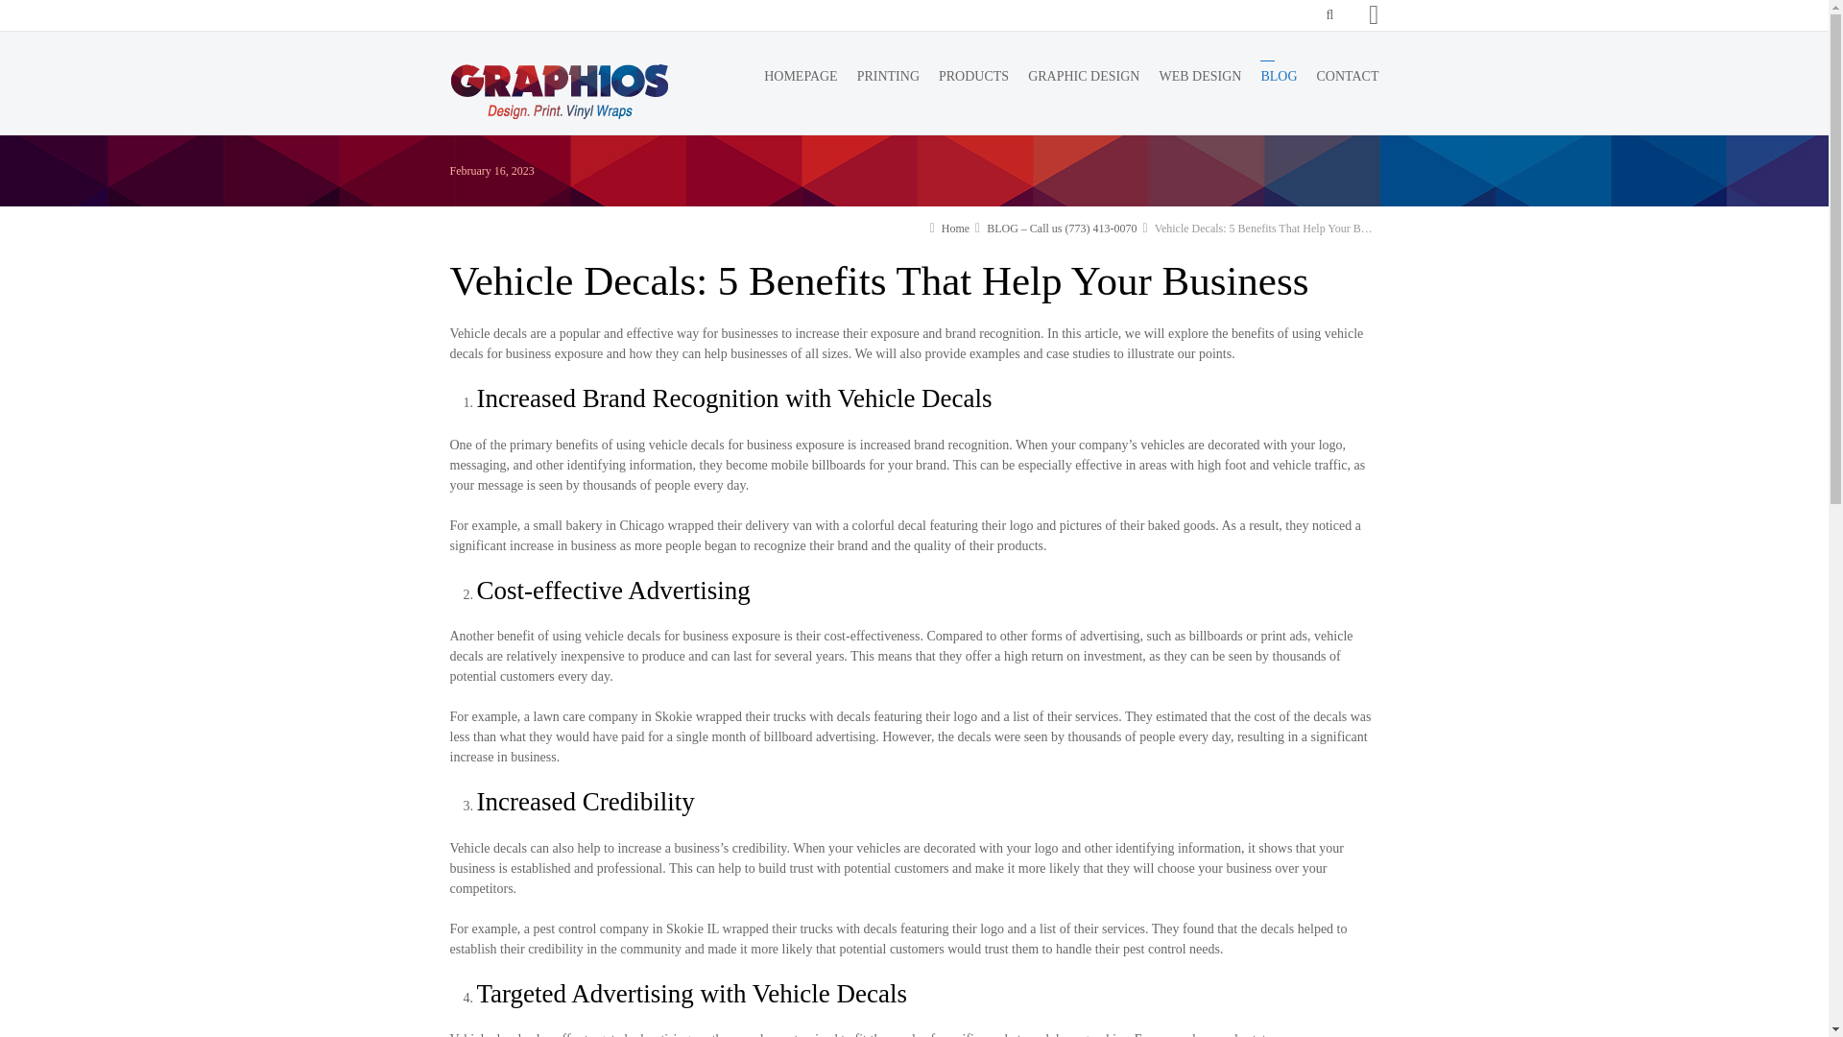  Describe the element at coordinates (955, 229) in the screenshot. I see `Home` at that location.